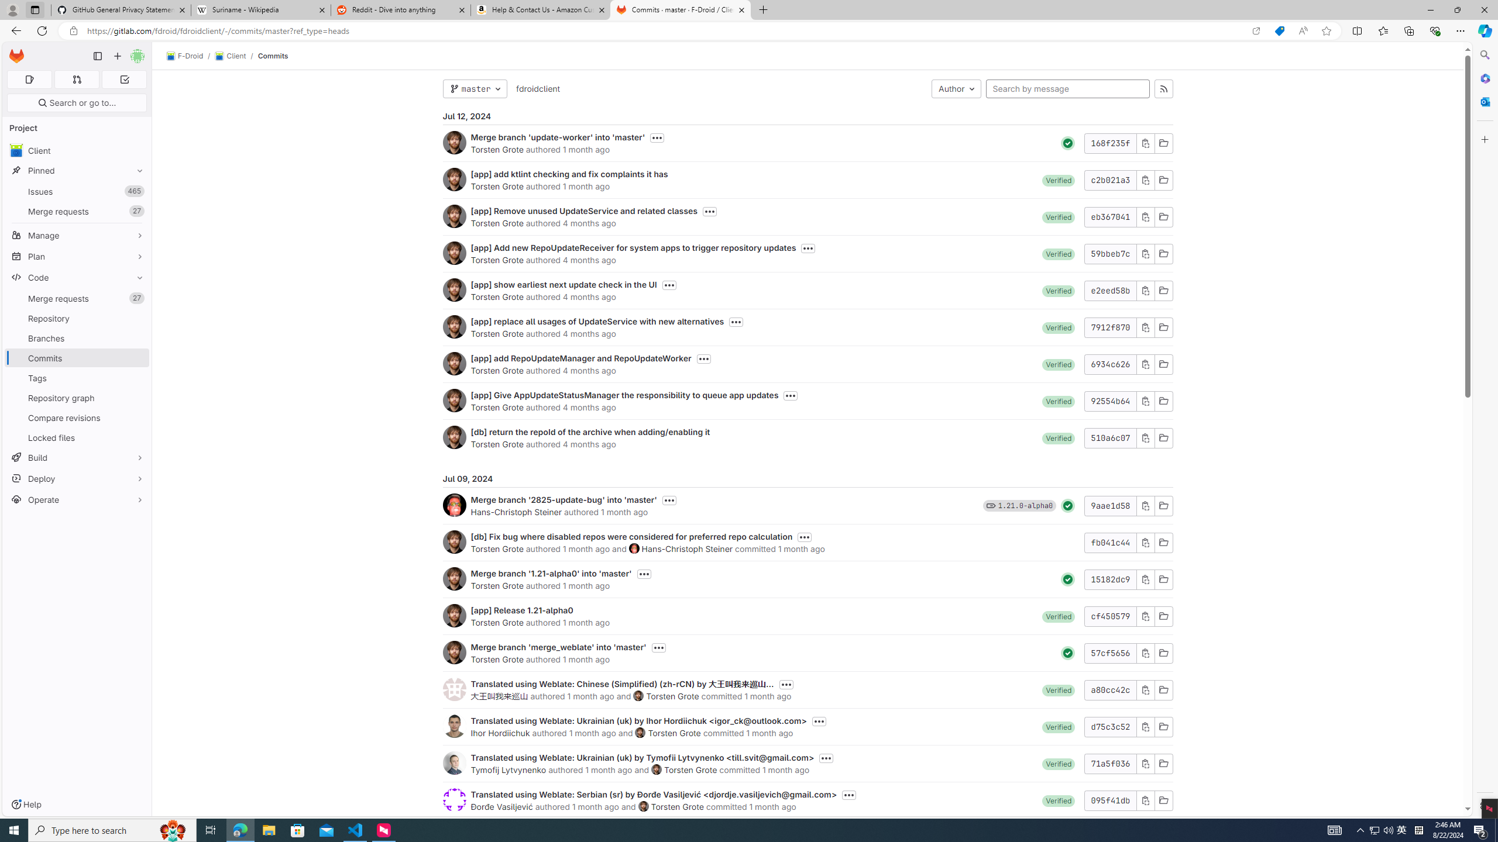 The image size is (1498, 842). Describe the element at coordinates (763, 10) in the screenshot. I see `New Tab` at that location.